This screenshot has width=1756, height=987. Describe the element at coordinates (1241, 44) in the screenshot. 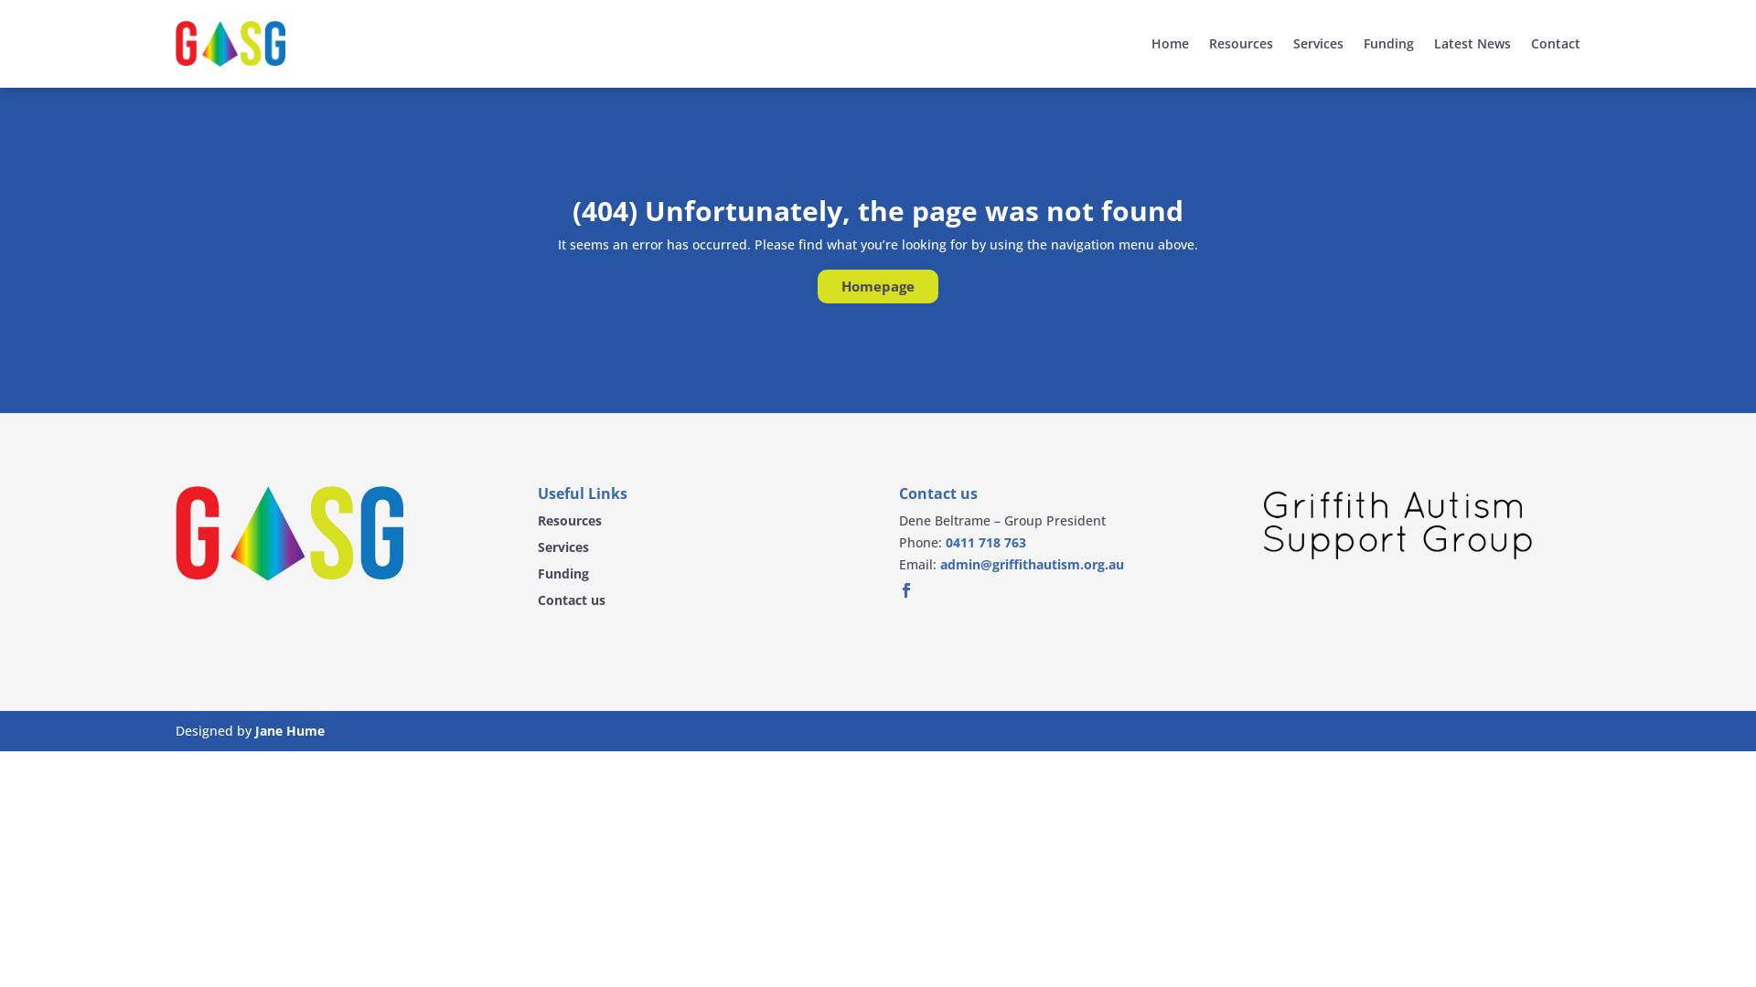

I see `Resources` at that location.